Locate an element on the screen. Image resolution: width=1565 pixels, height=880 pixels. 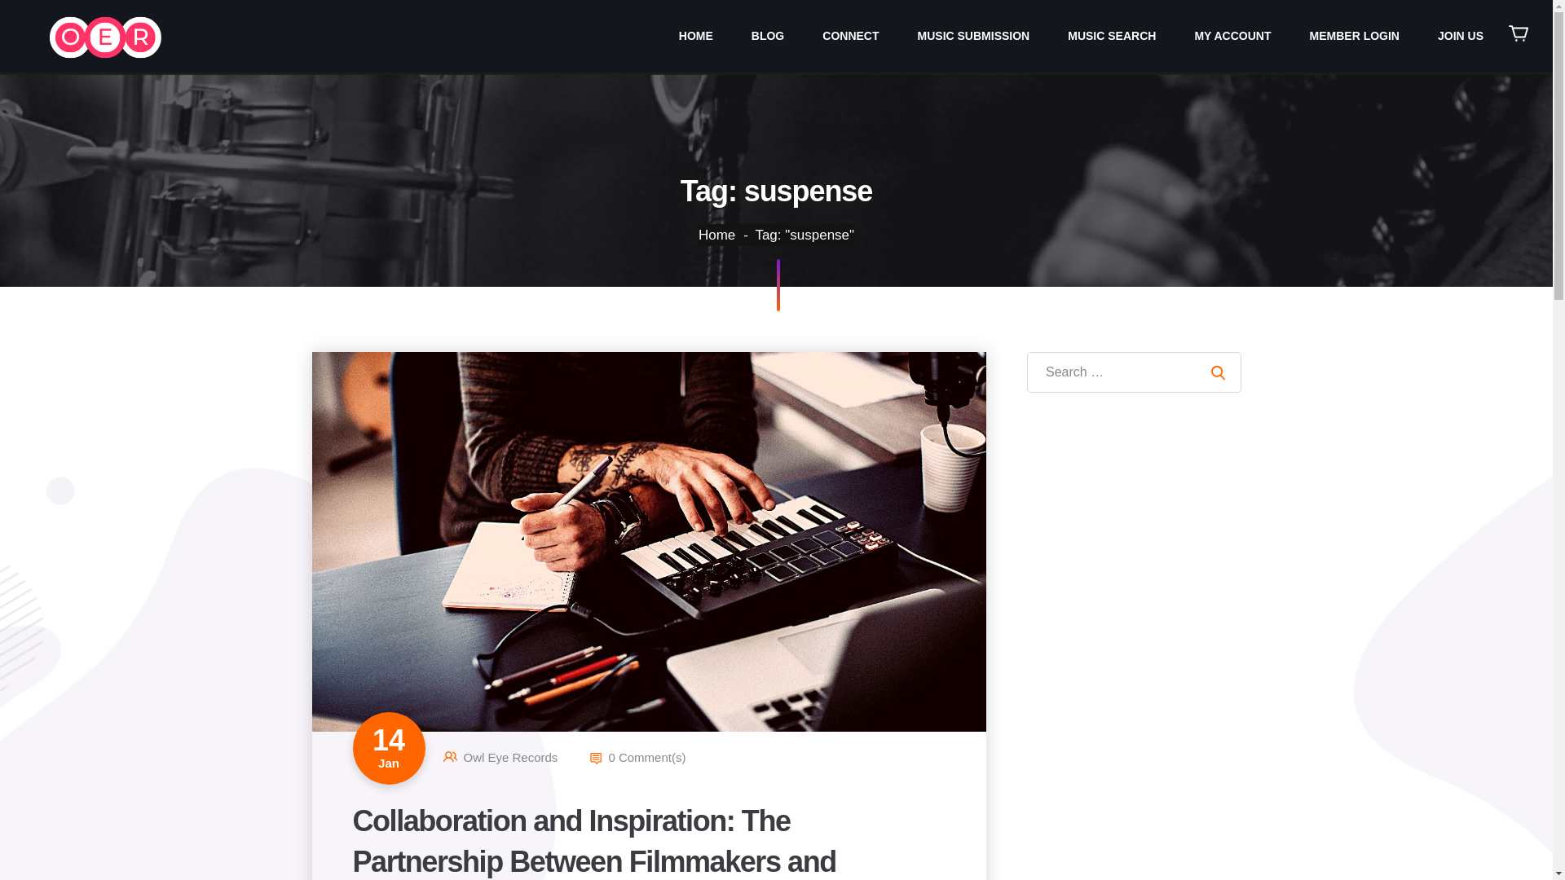
MUSIC SEARCH is located at coordinates (1112, 36).